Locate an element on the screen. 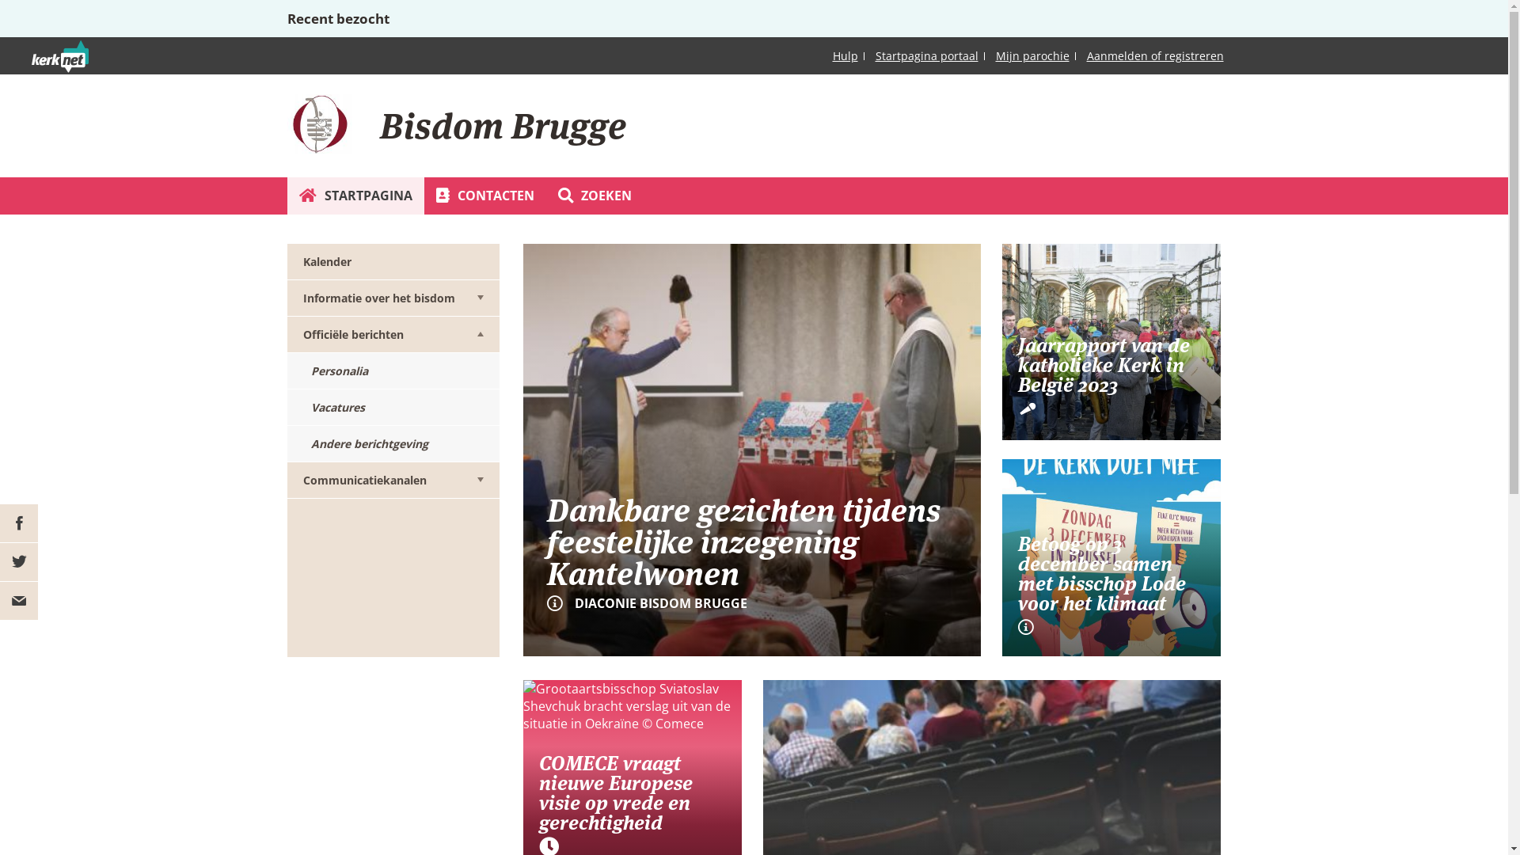  kerknet is located at coordinates (96, 76).